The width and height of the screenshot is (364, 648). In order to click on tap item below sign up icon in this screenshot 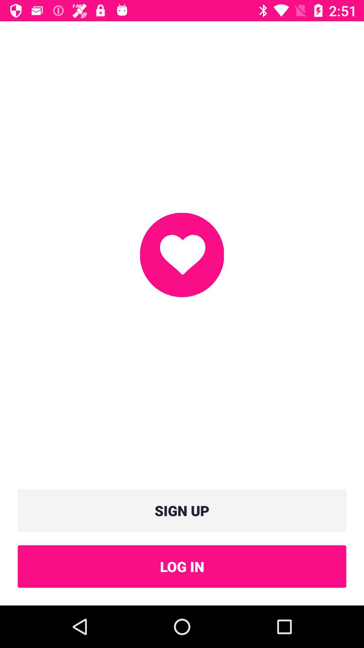, I will do `click(182, 566)`.